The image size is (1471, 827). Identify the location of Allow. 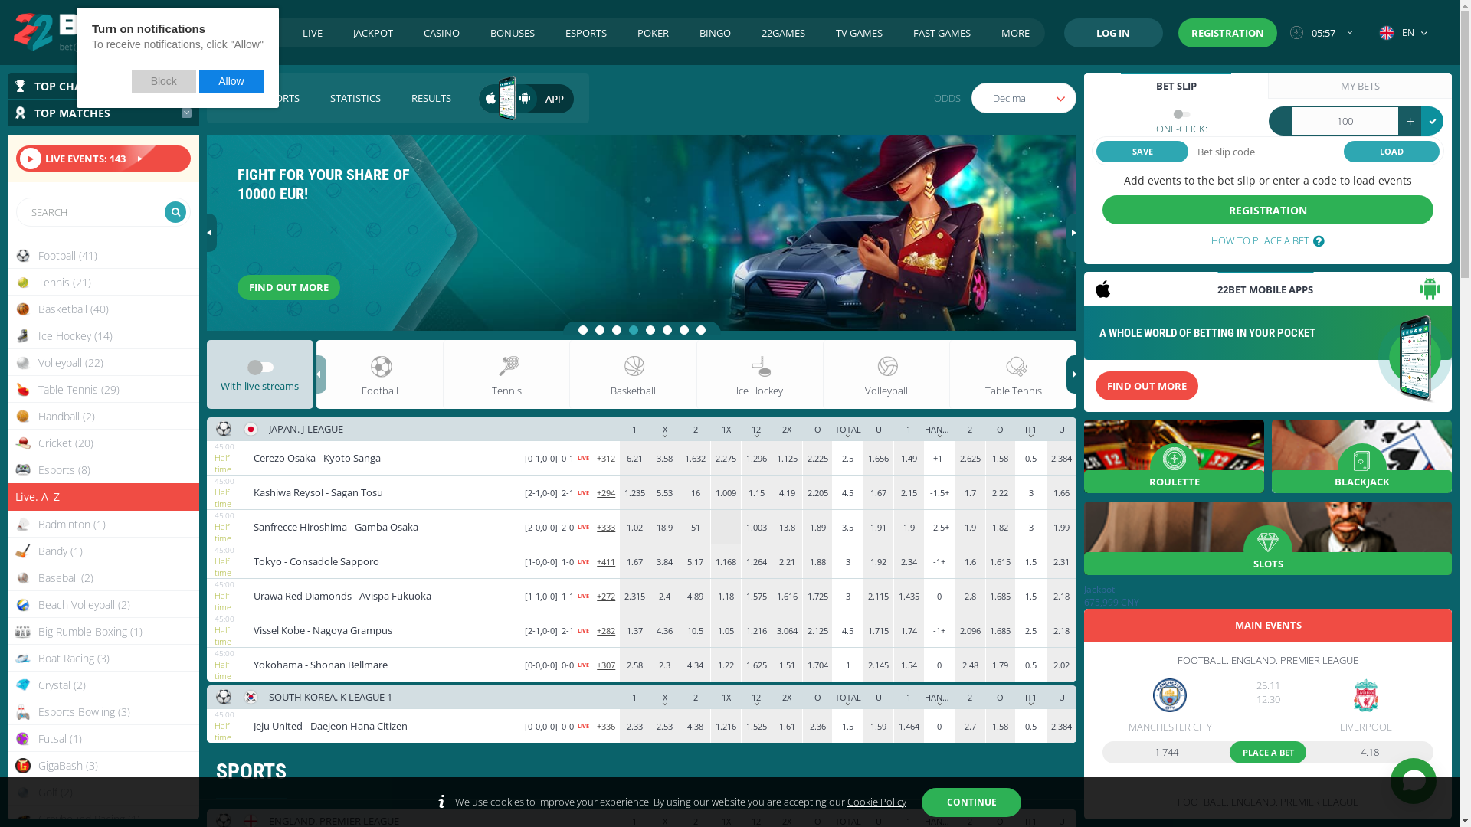
(231, 81).